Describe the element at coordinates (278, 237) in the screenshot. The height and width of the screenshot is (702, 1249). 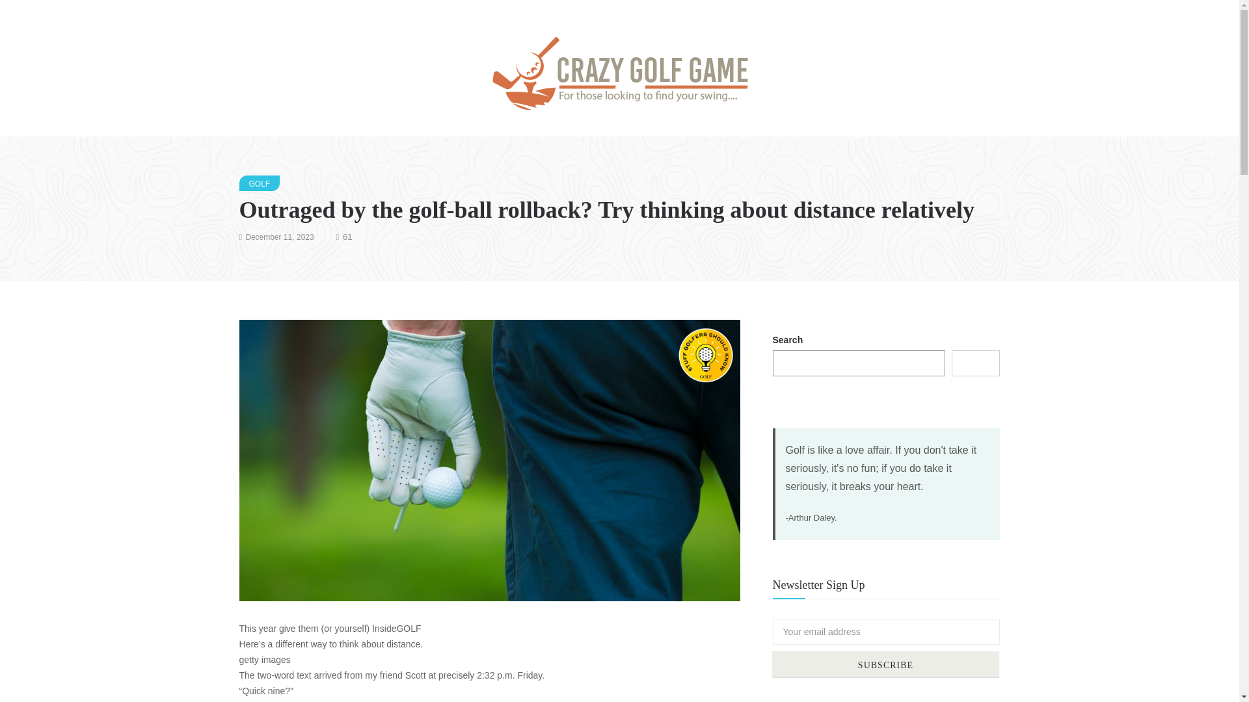
I see `December 11, 2023` at that location.